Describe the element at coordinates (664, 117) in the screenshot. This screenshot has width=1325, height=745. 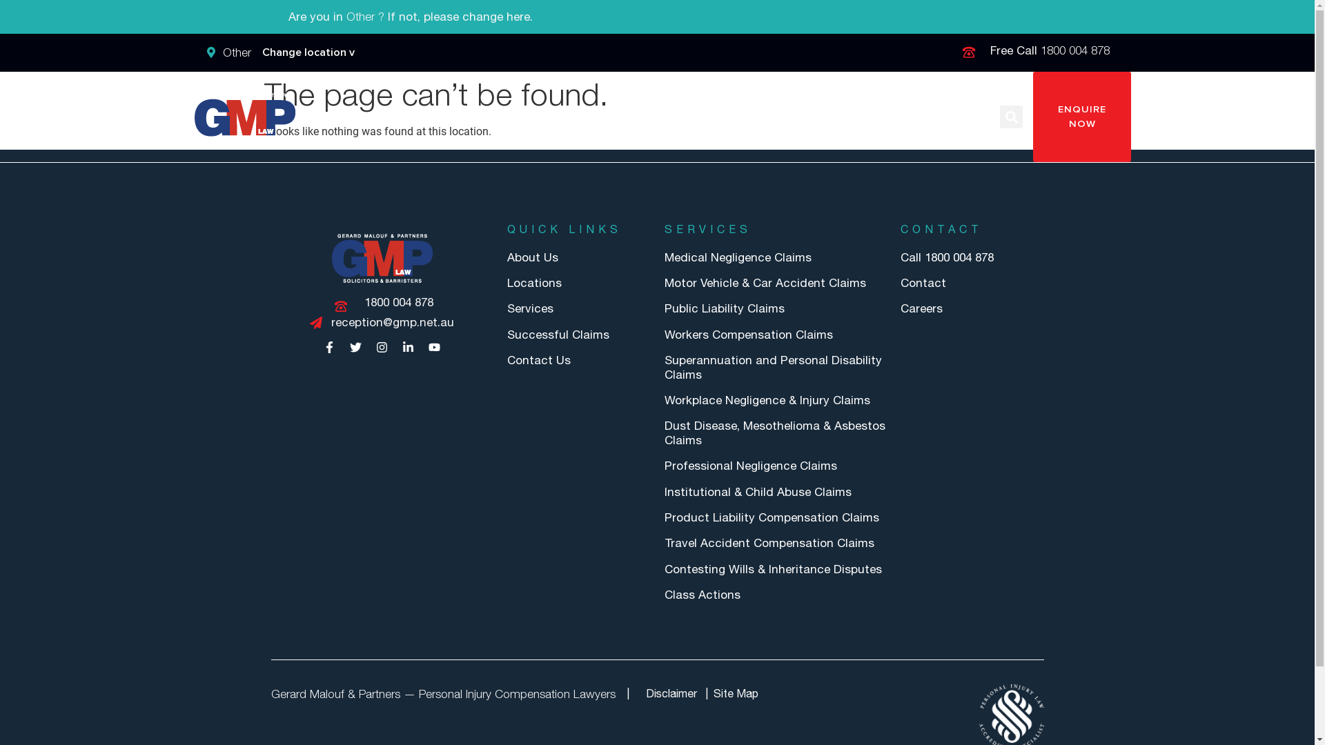
I see `About Us` at that location.